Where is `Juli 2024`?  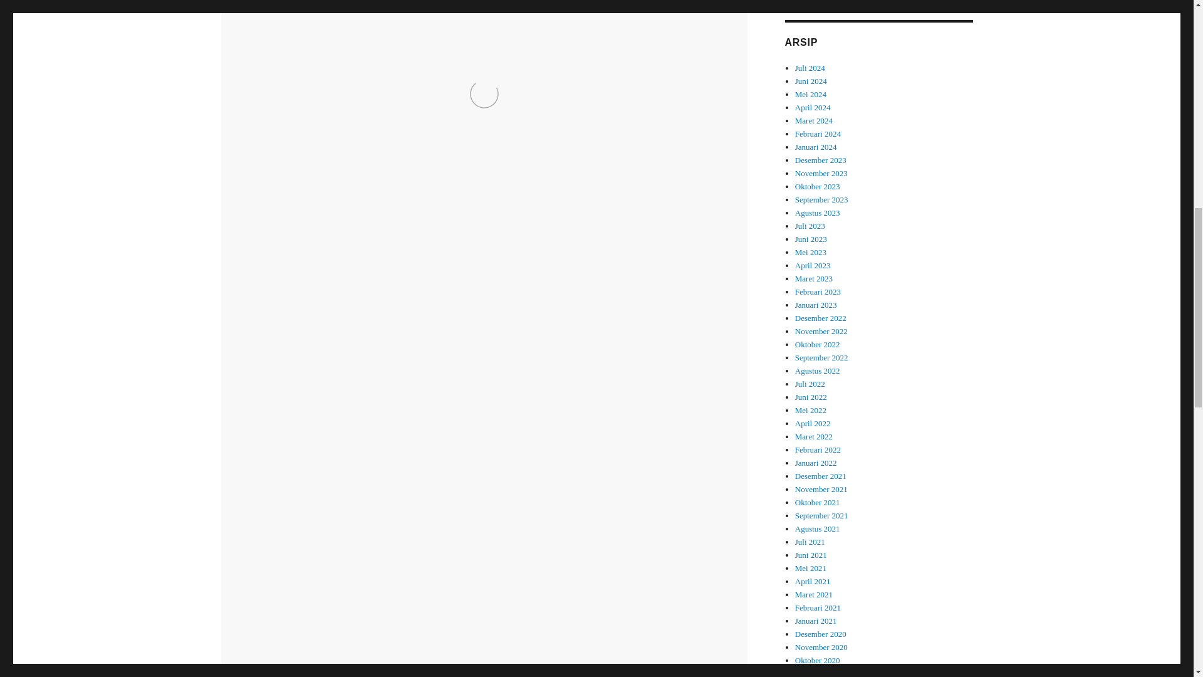 Juli 2024 is located at coordinates (810, 68).